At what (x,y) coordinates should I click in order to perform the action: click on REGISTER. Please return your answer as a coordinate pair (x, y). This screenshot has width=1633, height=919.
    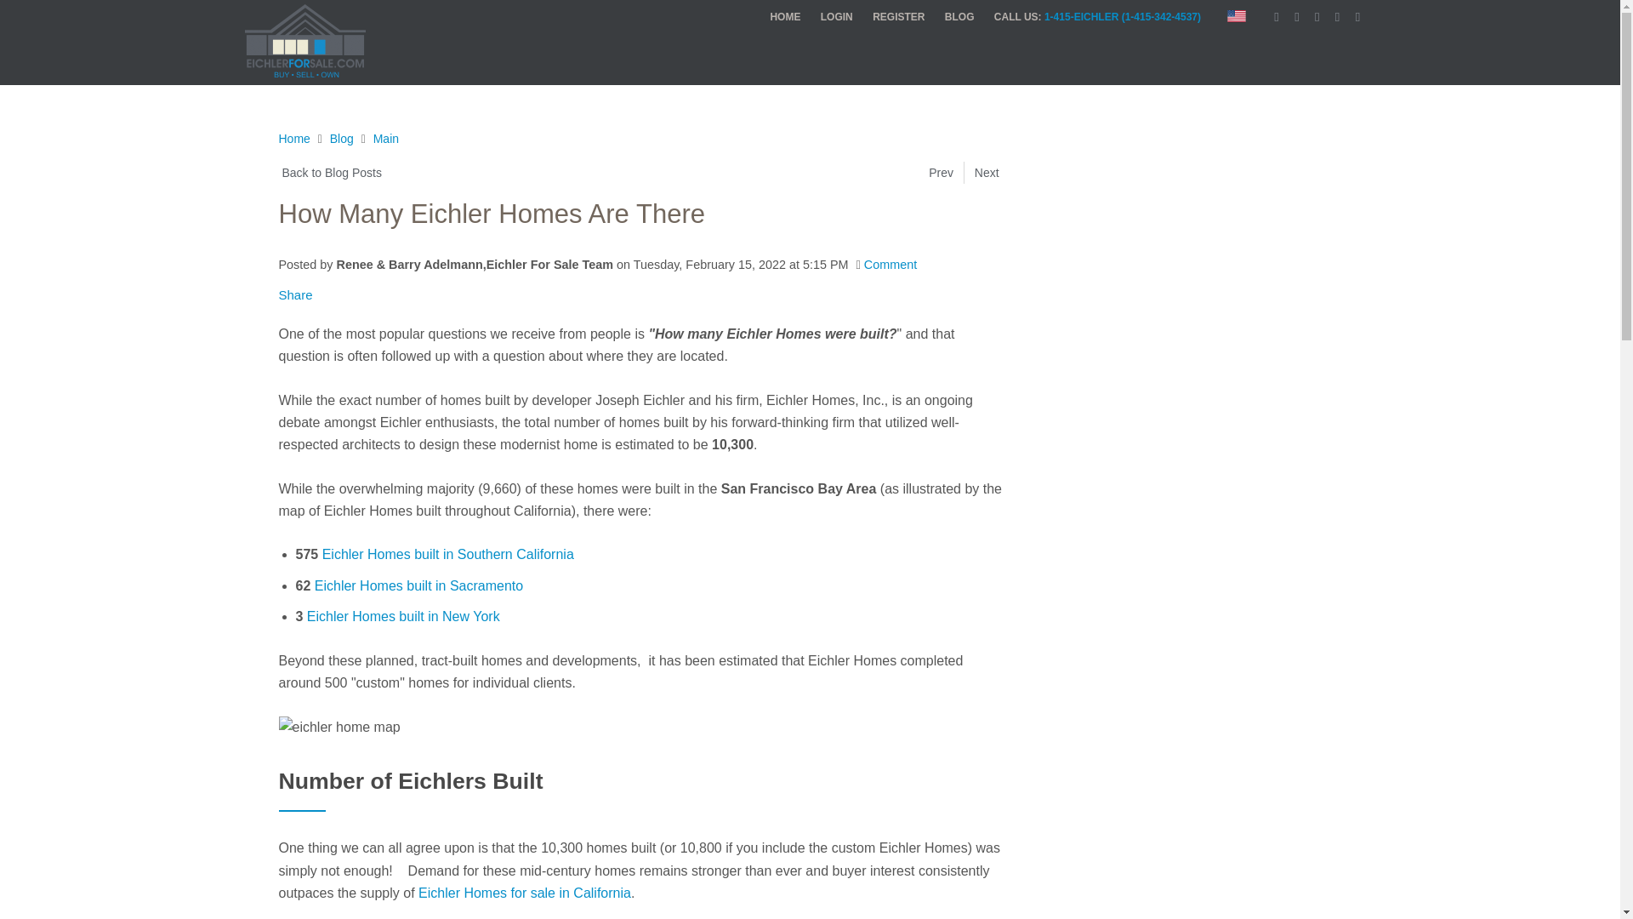
    Looking at the image, I should click on (898, 17).